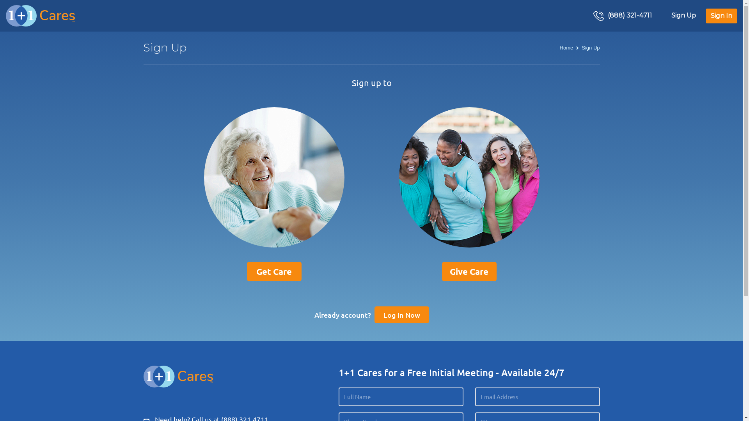  Describe the element at coordinates (402, 315) in the screenshot. I see `Log In Now` at that location.